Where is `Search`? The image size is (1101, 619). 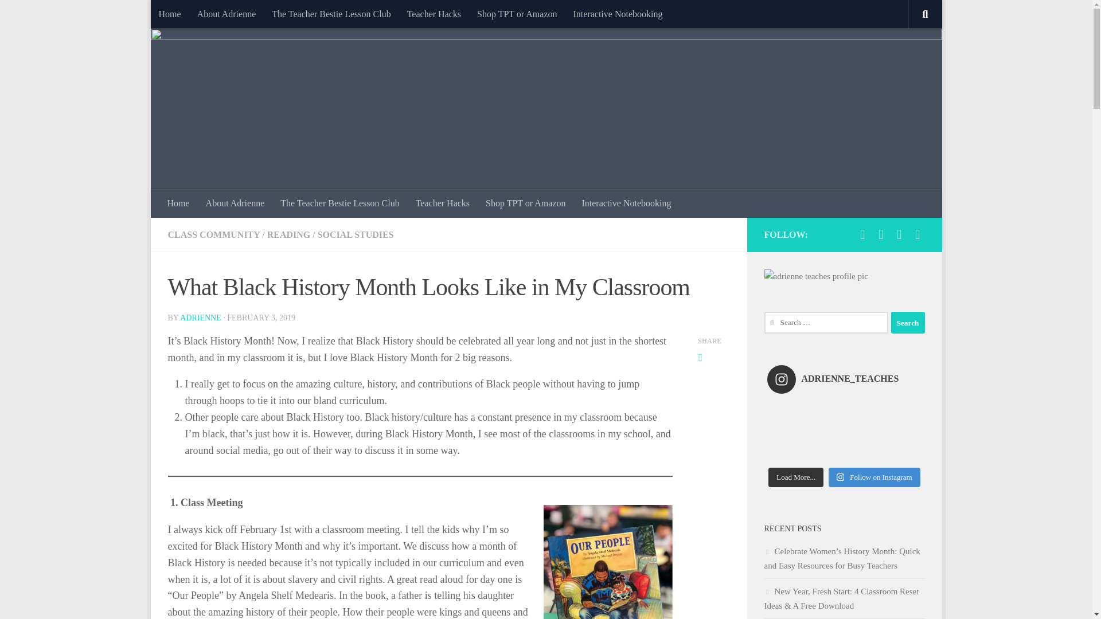
Search is located at coordinates (907, 323).